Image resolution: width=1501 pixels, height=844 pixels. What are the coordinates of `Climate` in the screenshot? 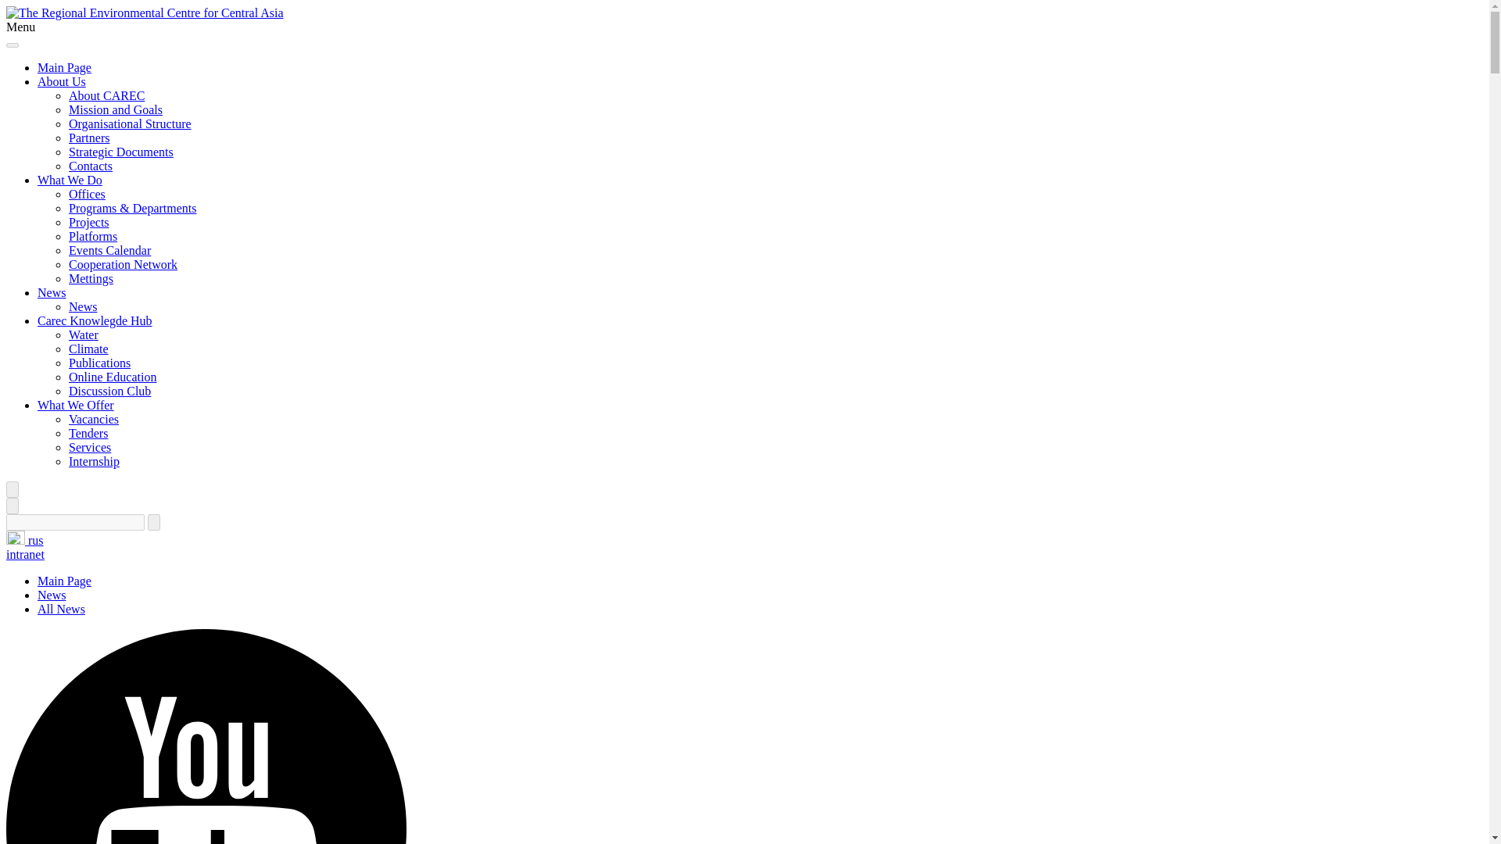 It's located at (88, 349).